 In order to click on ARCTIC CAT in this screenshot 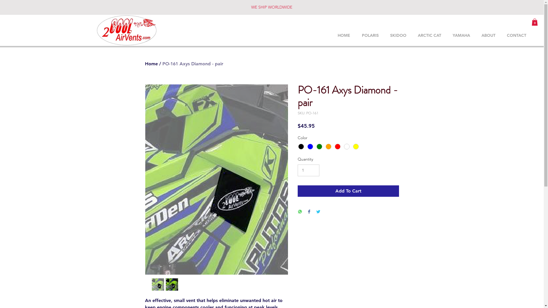, I will do `click(430, 35)`.